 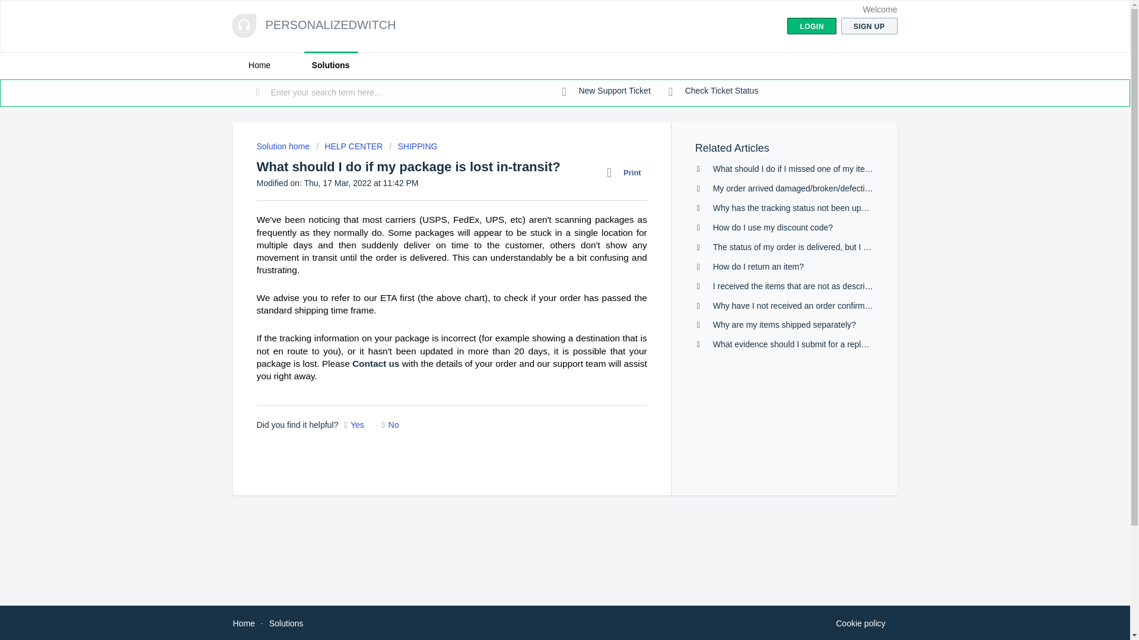 What do you see at coordinates (626, 172) in the screenshot?
I see `Print` at bounding box center [626, 172].